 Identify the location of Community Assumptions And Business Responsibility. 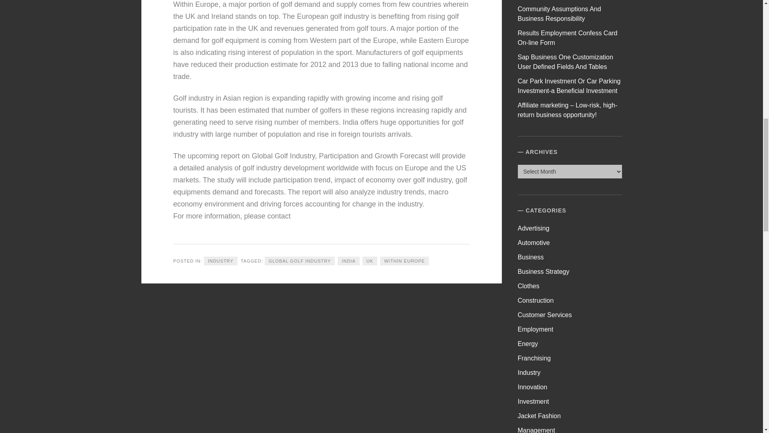
(559, 14).